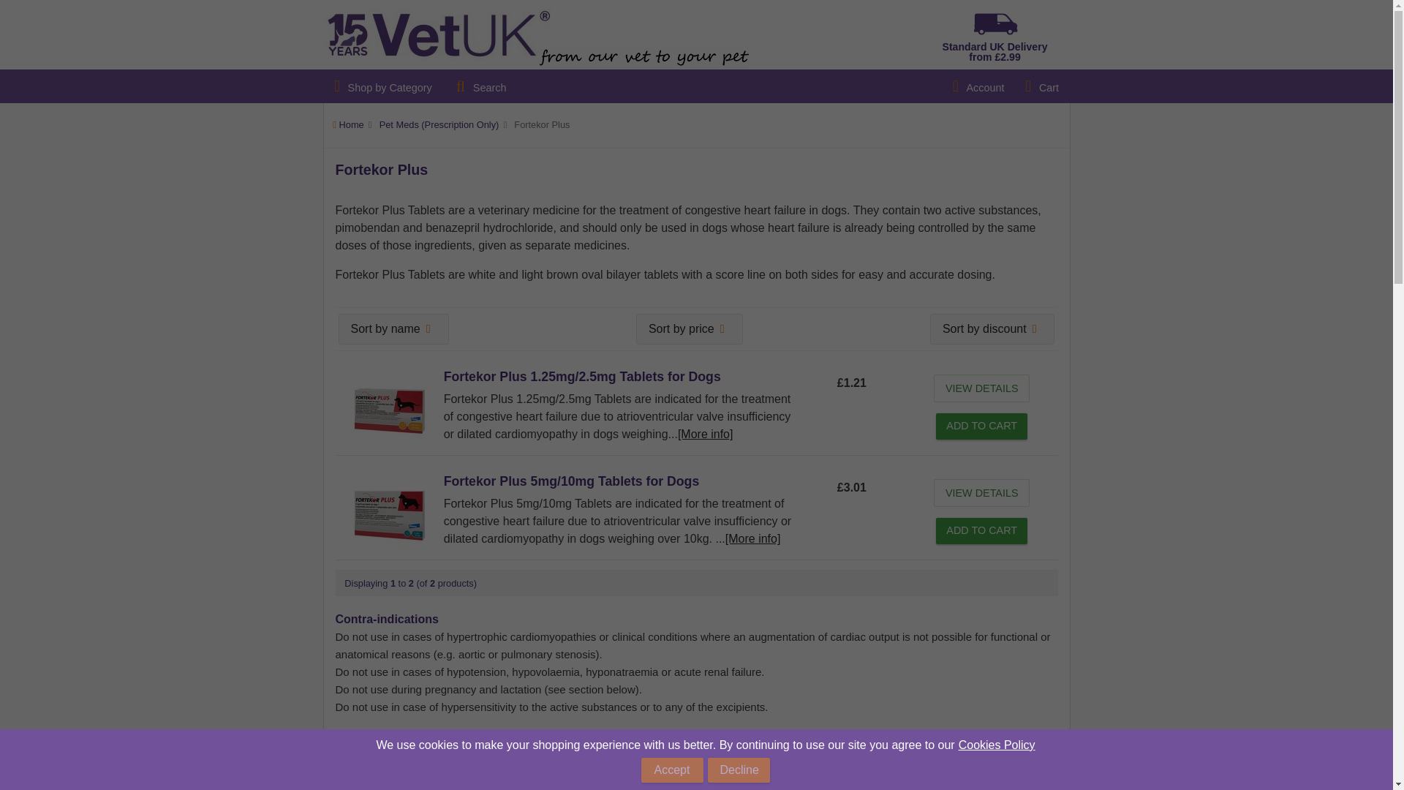 Image resolution: width=1404 pixels, height=790 pixels. Describe the element at coordinates (981, 426) in the screenshot. I see `ADD TO CART` at that location.